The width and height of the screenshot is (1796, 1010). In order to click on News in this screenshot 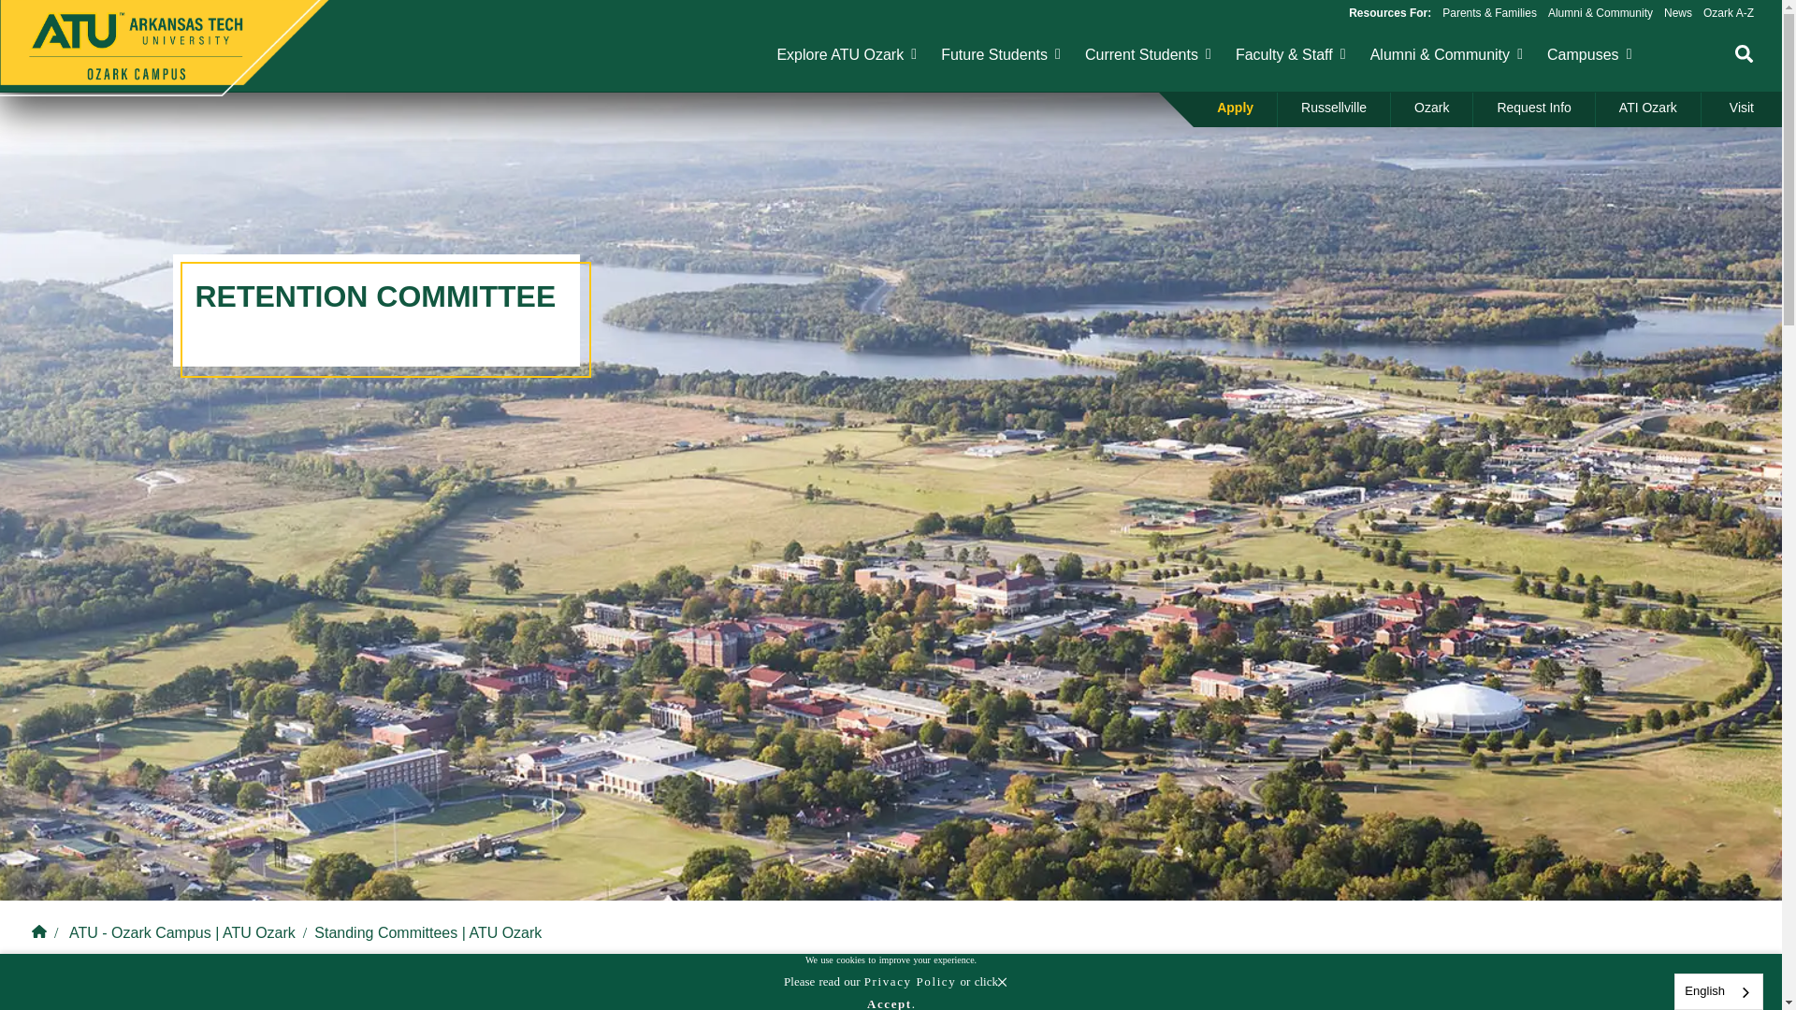, I will do `click(1678, 12)`.